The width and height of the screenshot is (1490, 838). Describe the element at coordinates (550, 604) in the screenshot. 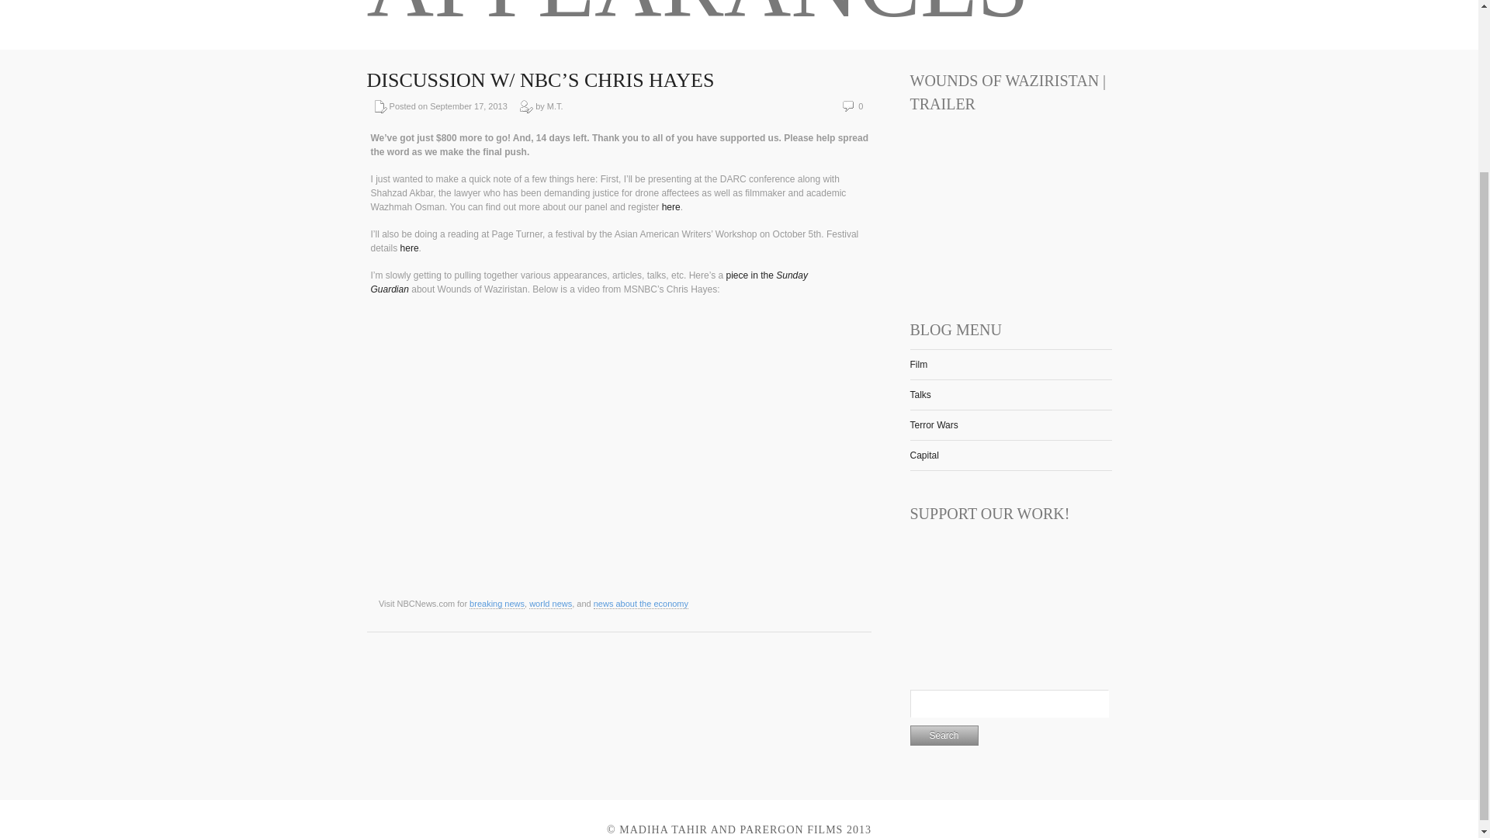

I see `world news` at that location.